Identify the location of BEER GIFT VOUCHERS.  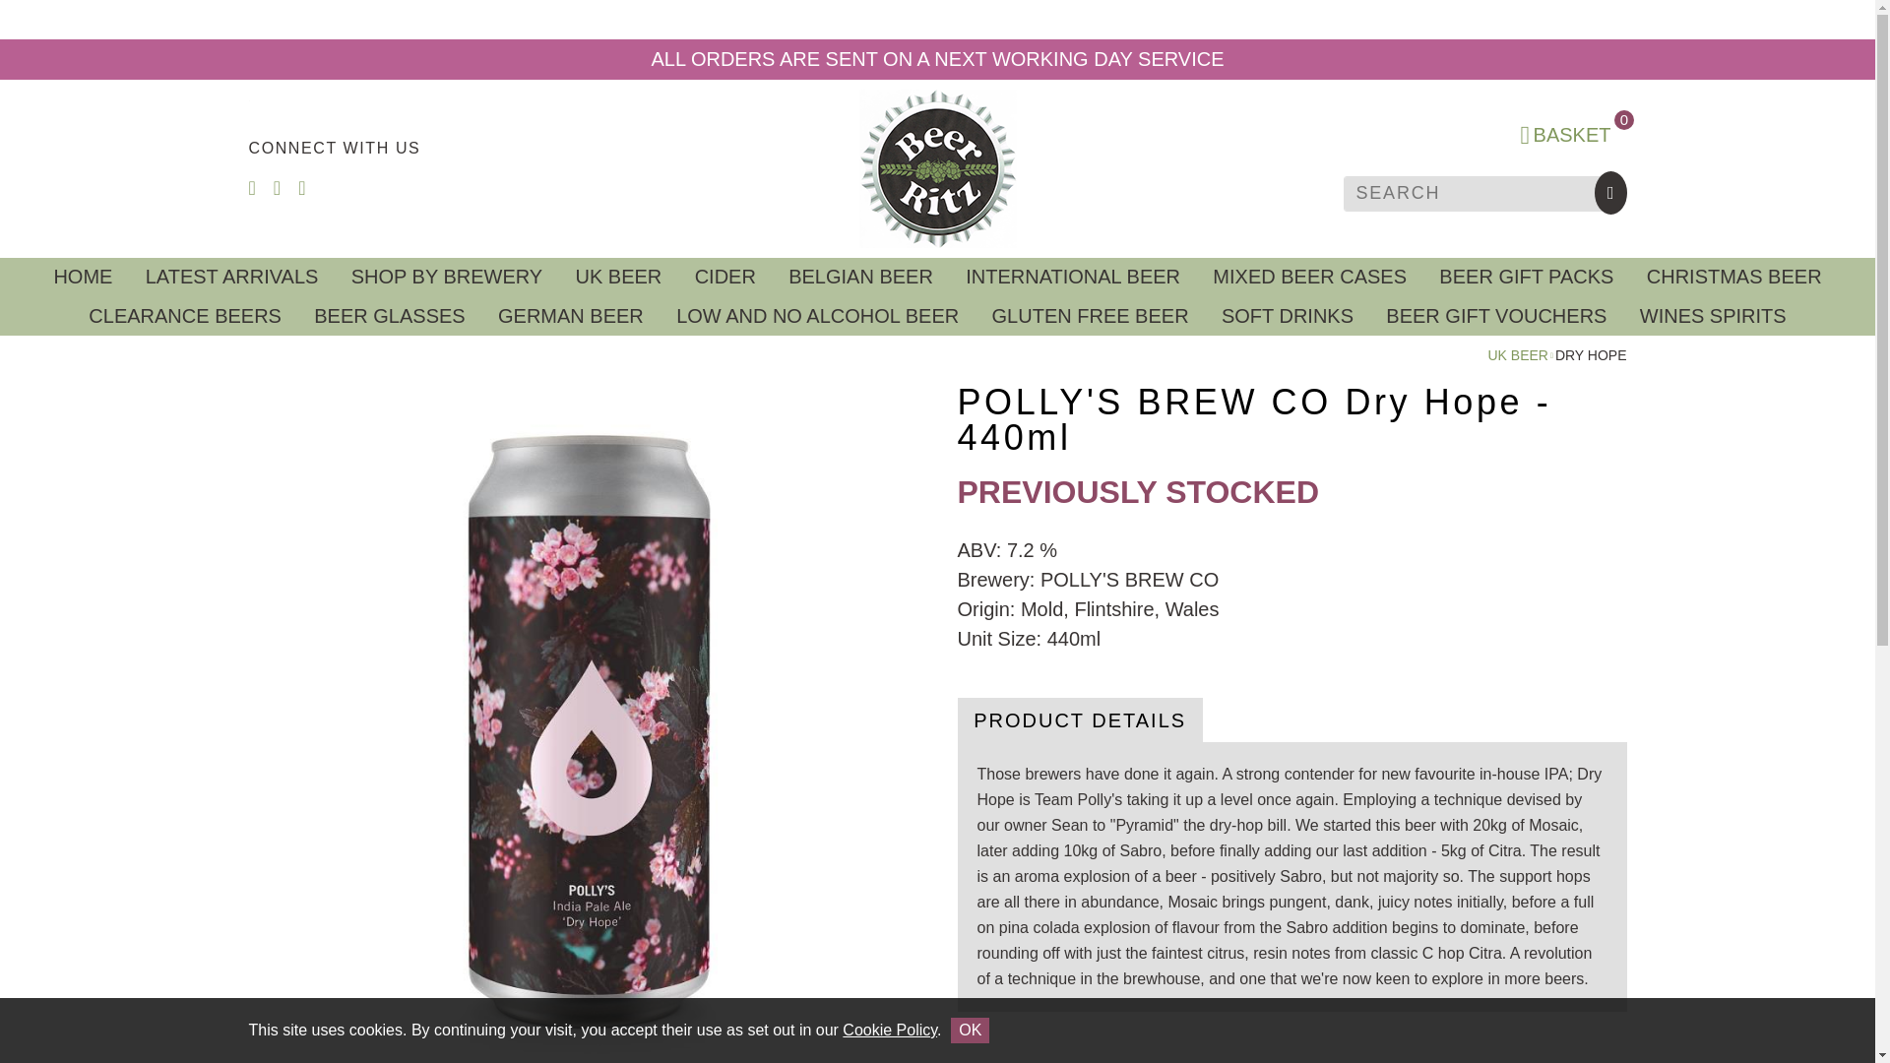
(1496, 316).